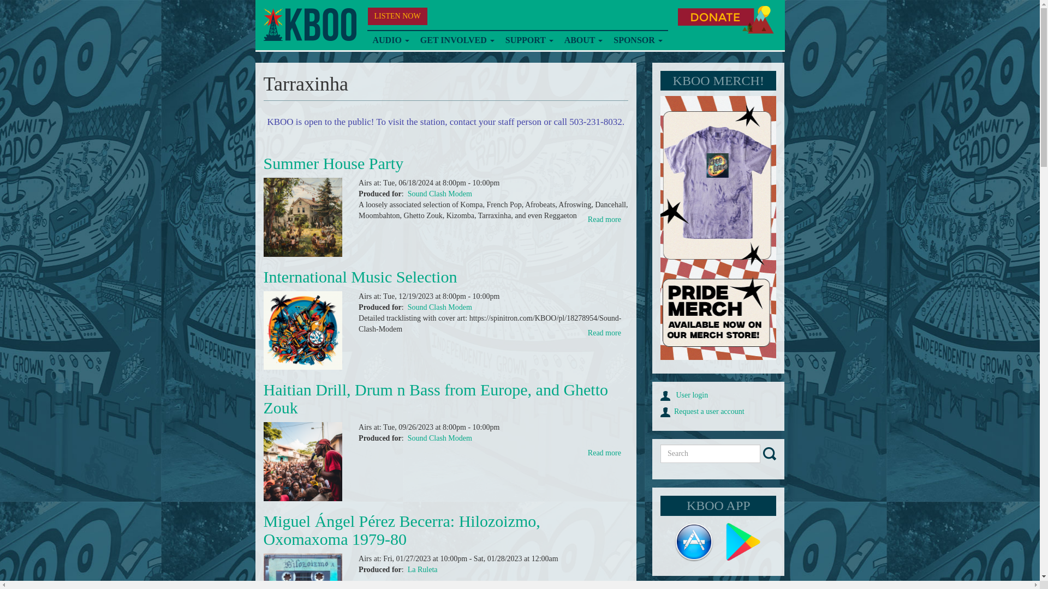  Describe the element at coordinates (457, 40) in the screenshot. I see `GET INVOLVED` at that location.